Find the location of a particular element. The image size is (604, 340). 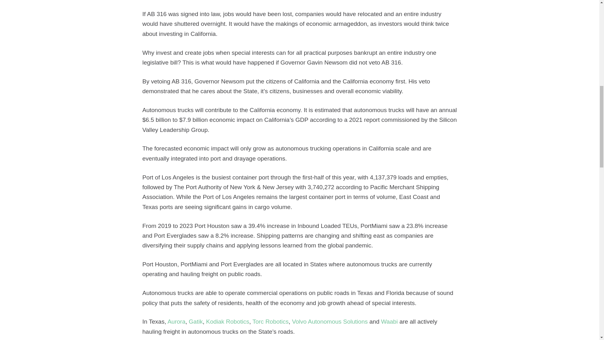

Volvo Autonomous Solutions is located at coordinates (330, 321).